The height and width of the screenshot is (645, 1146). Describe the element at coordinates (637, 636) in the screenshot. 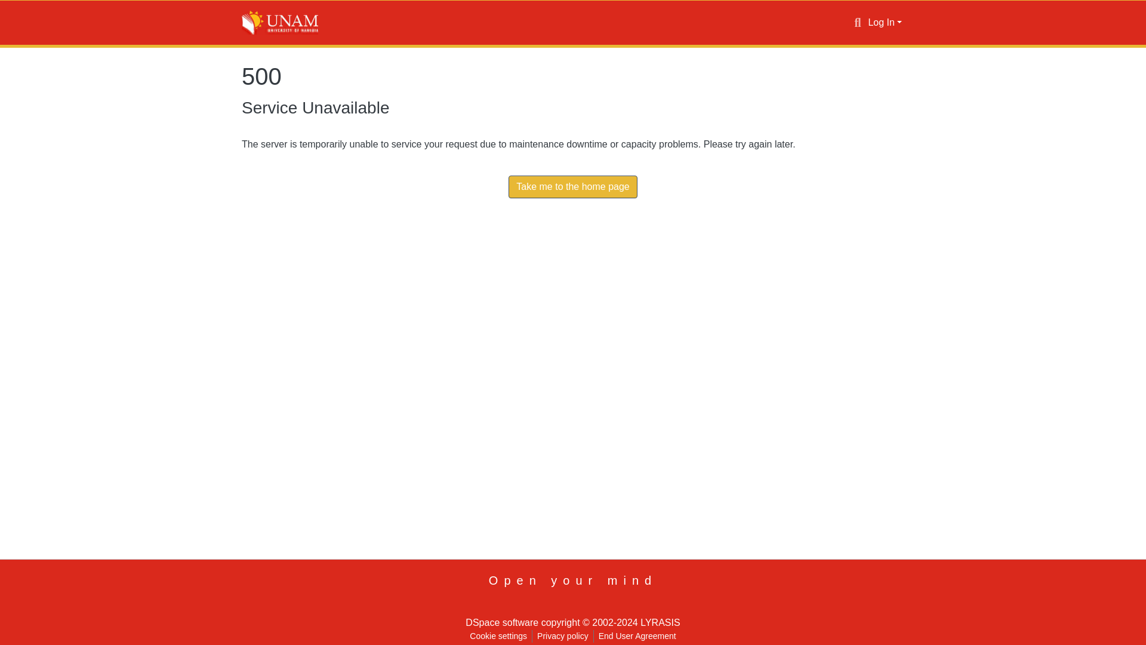

I see `End User Agreement` at that location.